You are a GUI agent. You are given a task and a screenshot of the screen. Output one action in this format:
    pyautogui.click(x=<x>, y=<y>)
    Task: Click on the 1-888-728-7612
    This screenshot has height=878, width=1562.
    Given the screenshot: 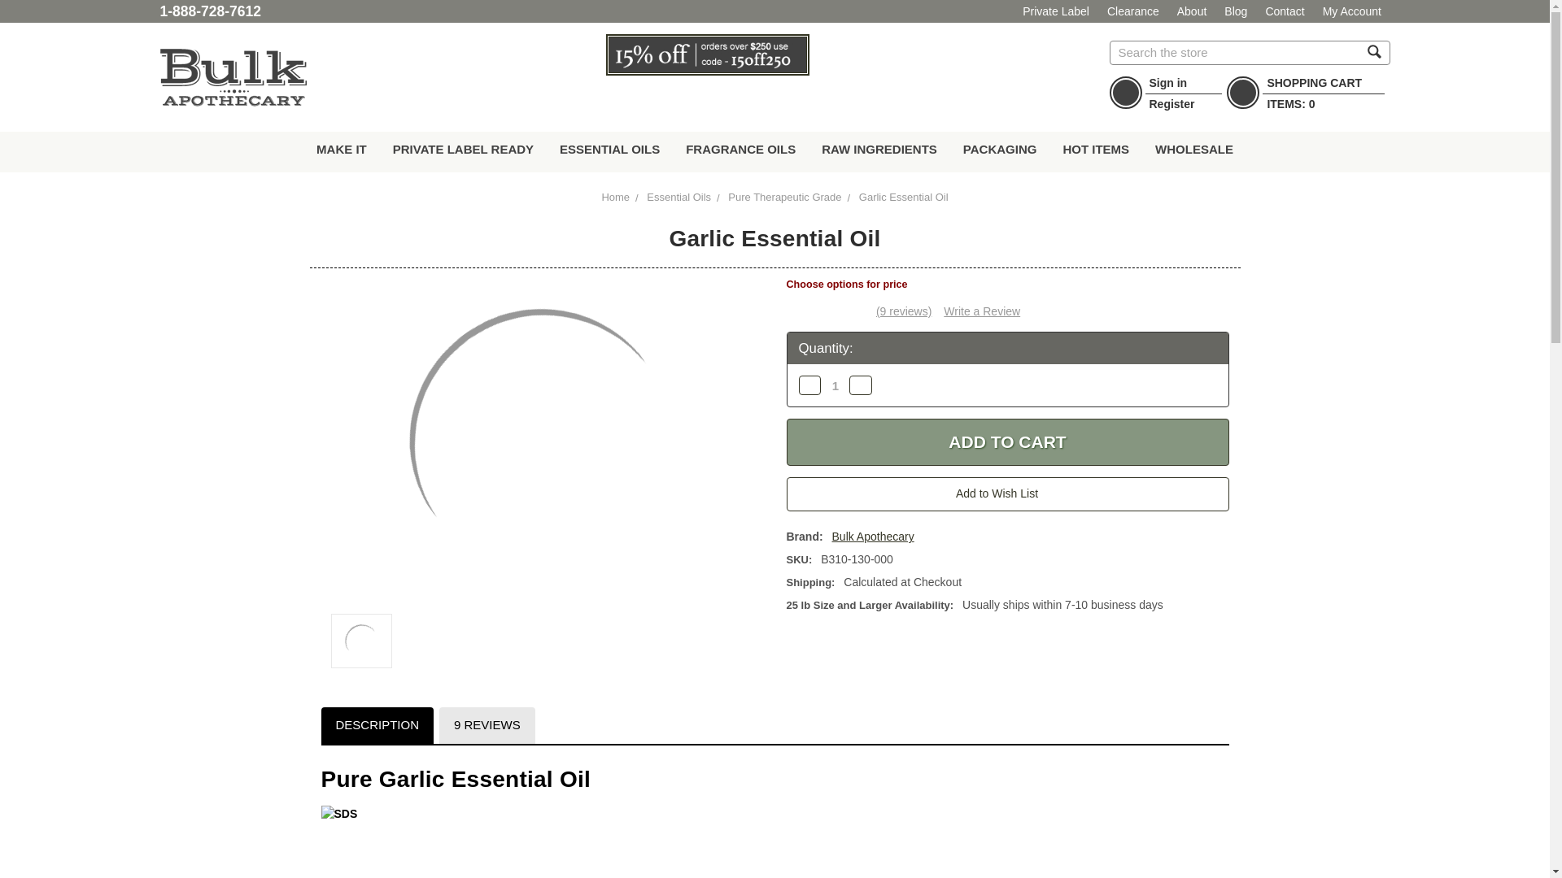 What is the action you would take?
    pyautogui.click(x=210, y=11)
    